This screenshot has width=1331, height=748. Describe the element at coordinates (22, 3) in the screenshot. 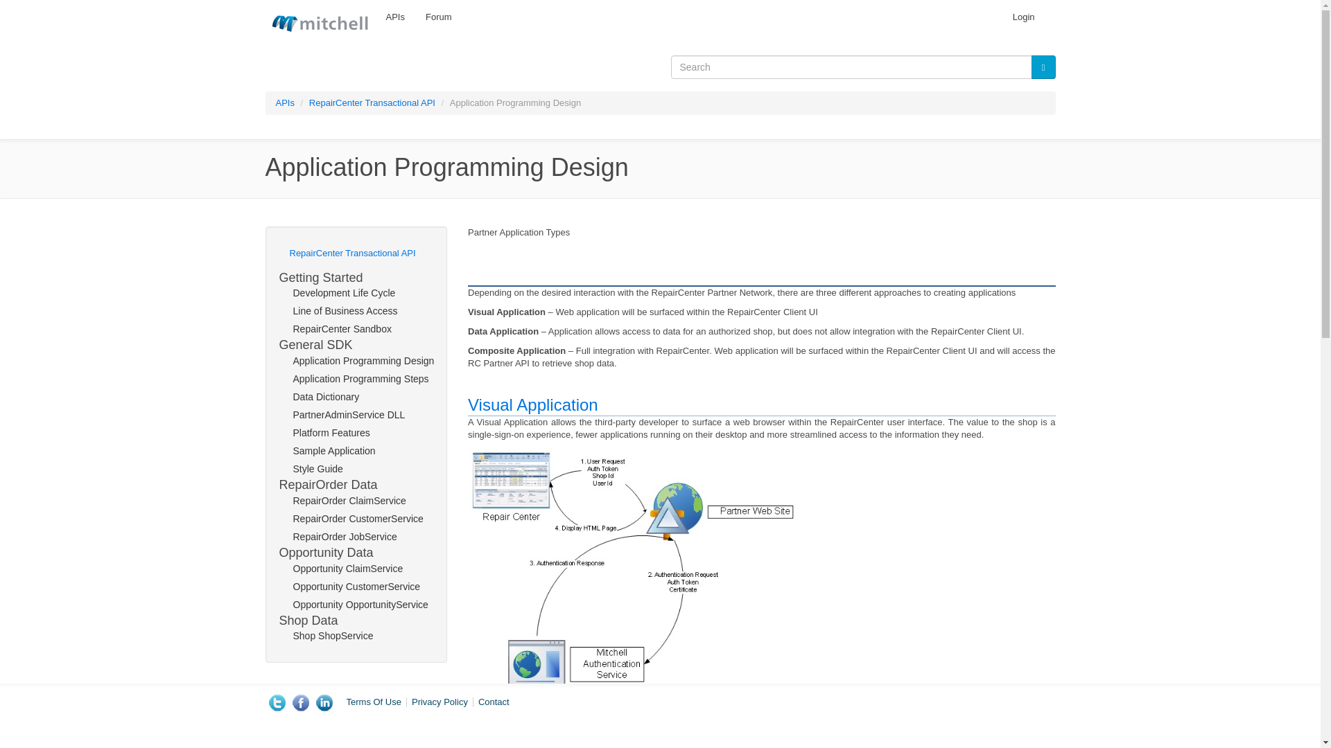

I see `Search` at that location.